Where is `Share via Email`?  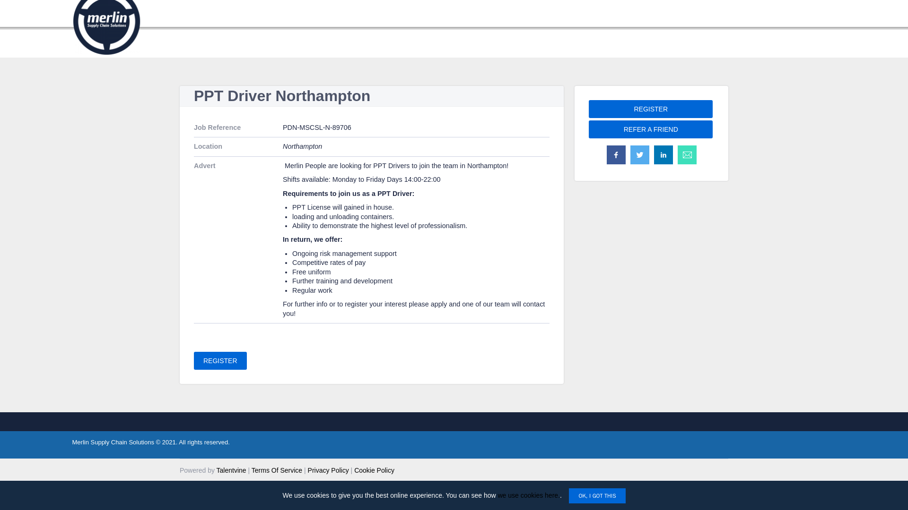 Share via Email is located at coordinates (687, 154).